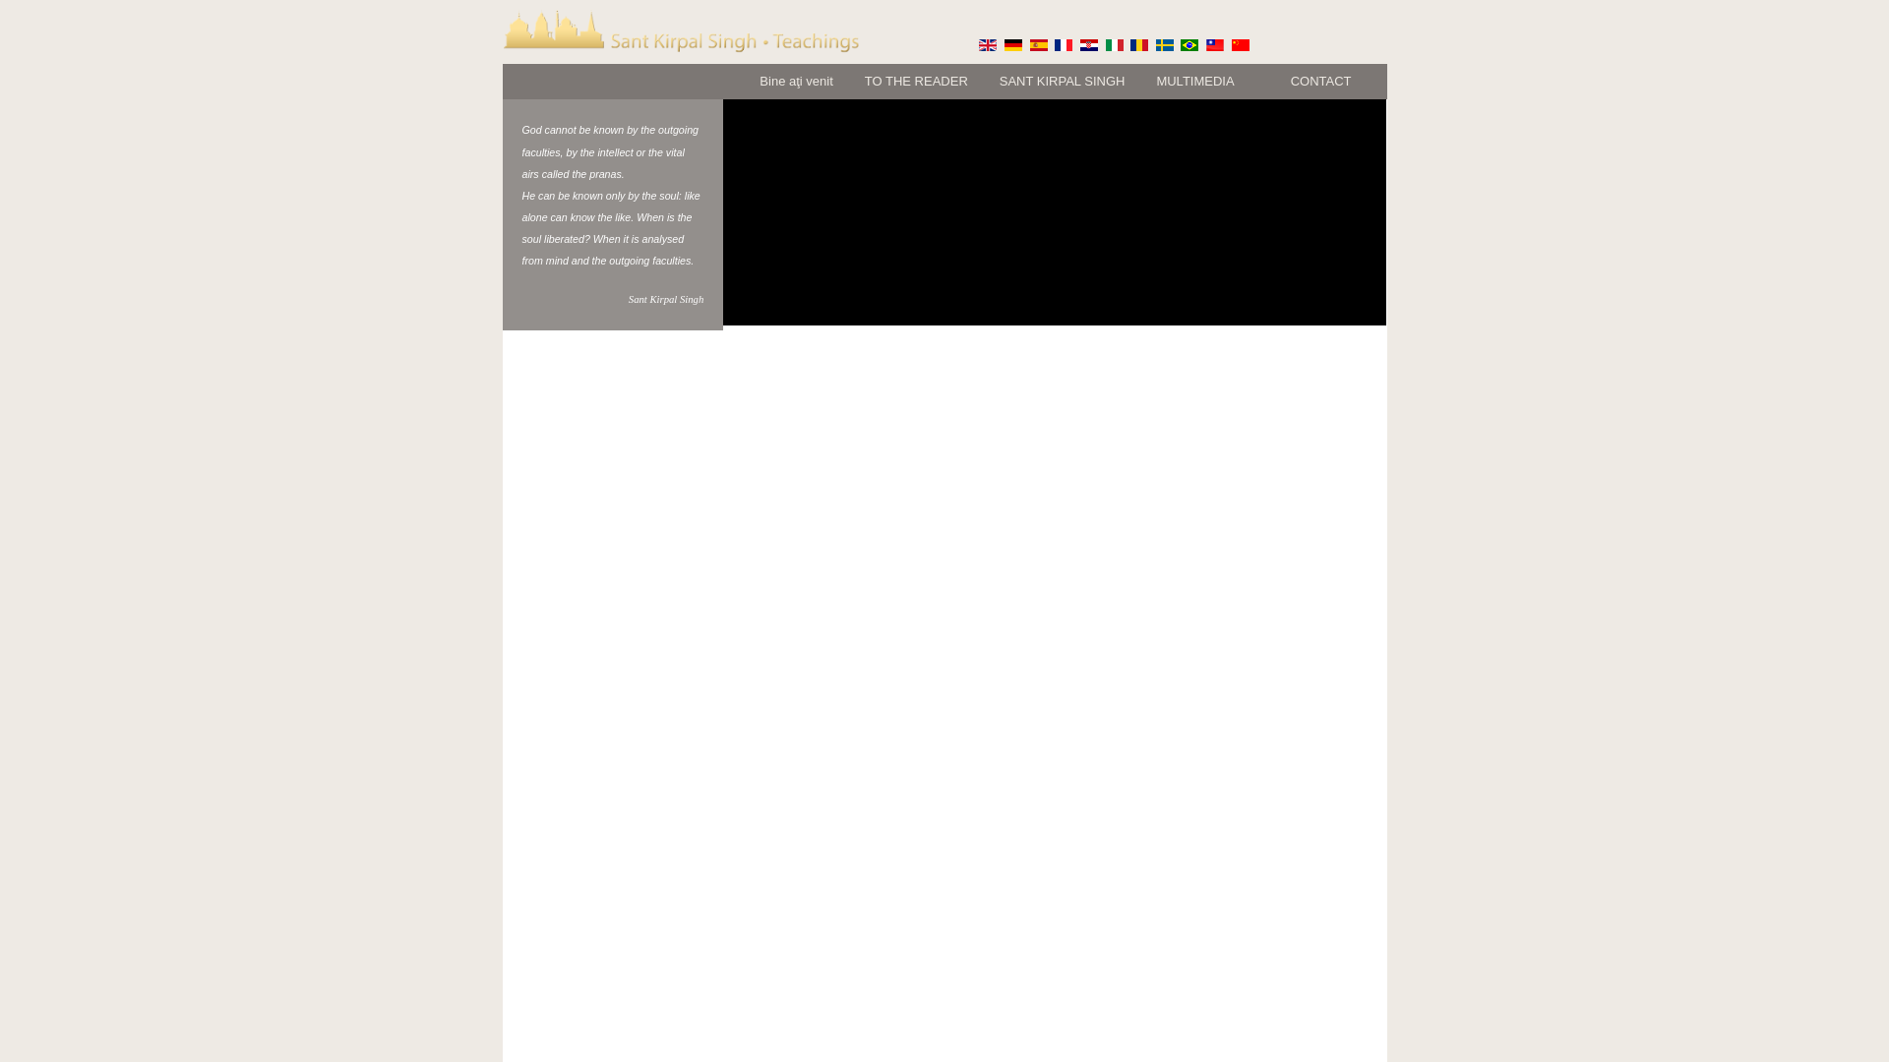 This screenshot has height=1062, width=1889. I want to click on Deutsch, so click(1013, 44).